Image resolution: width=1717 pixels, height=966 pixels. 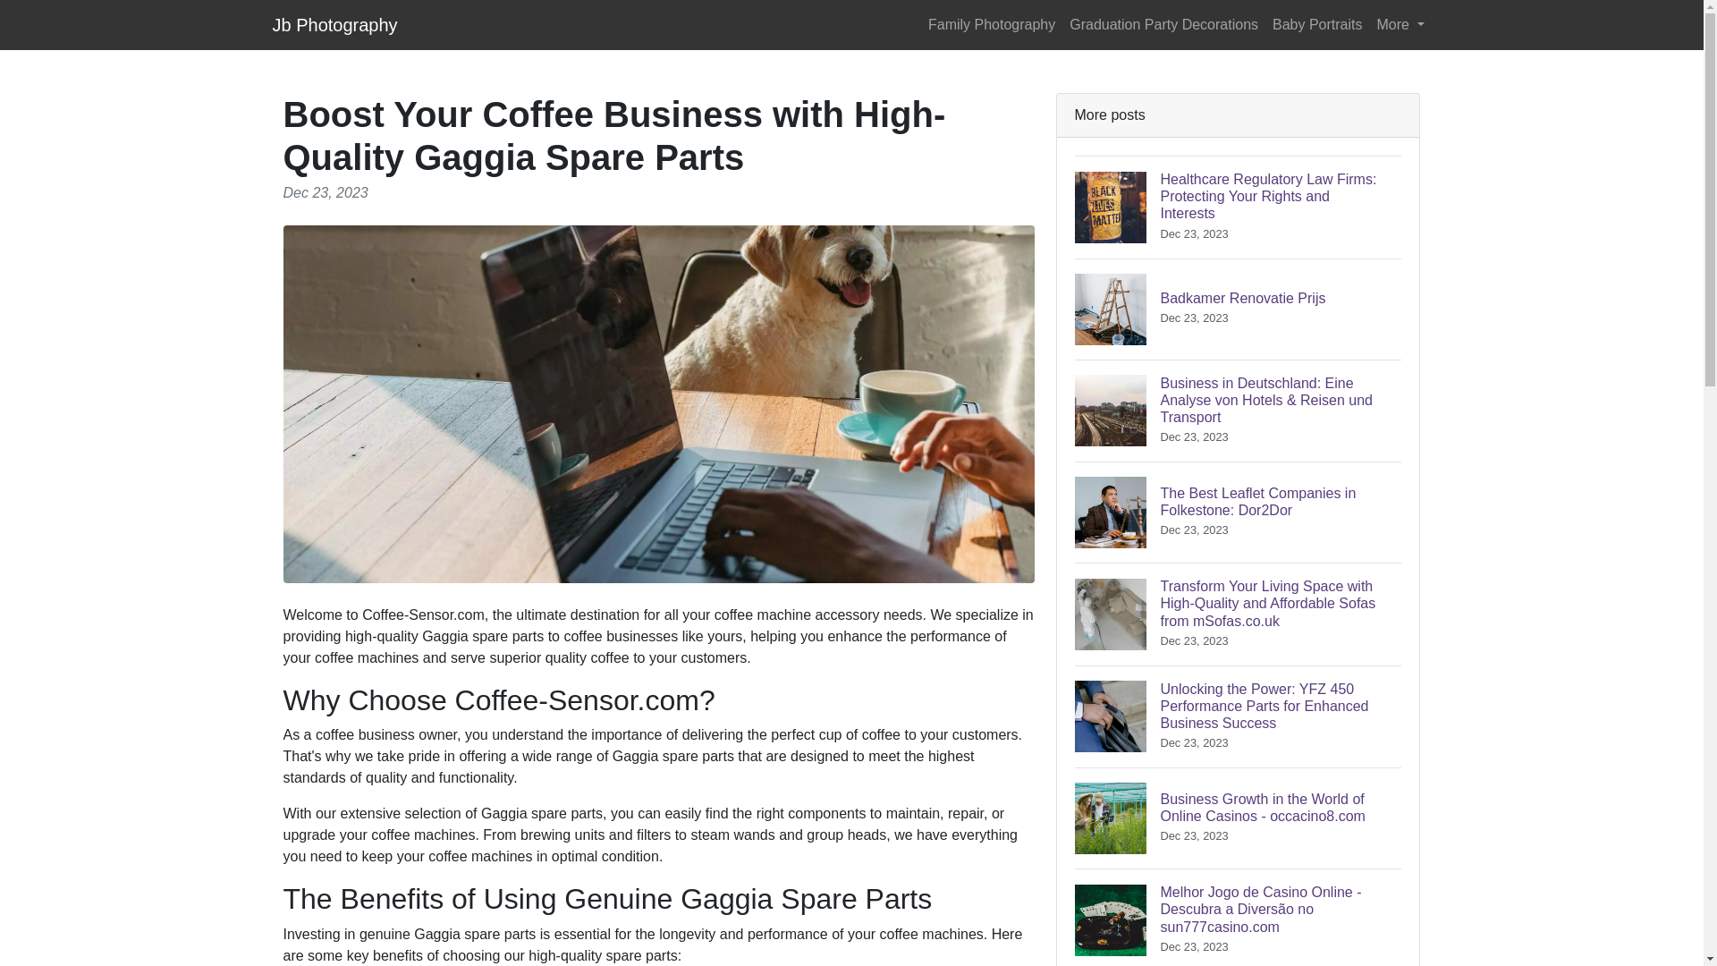 I want to click on More, so click(x=334, y=24).